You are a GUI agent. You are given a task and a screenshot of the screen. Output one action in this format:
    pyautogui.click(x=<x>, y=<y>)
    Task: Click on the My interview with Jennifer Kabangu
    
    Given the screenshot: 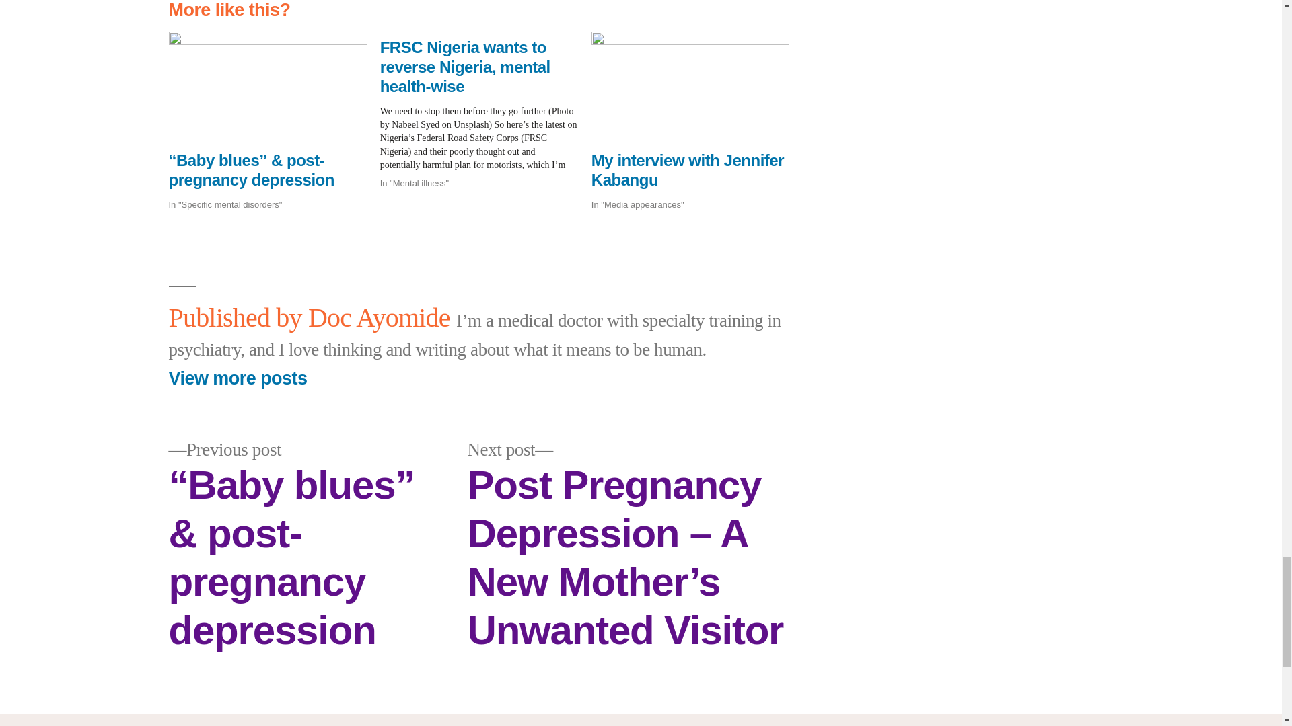 What is the action you would take?
    pyautogui.click(x=688, y=169)
    